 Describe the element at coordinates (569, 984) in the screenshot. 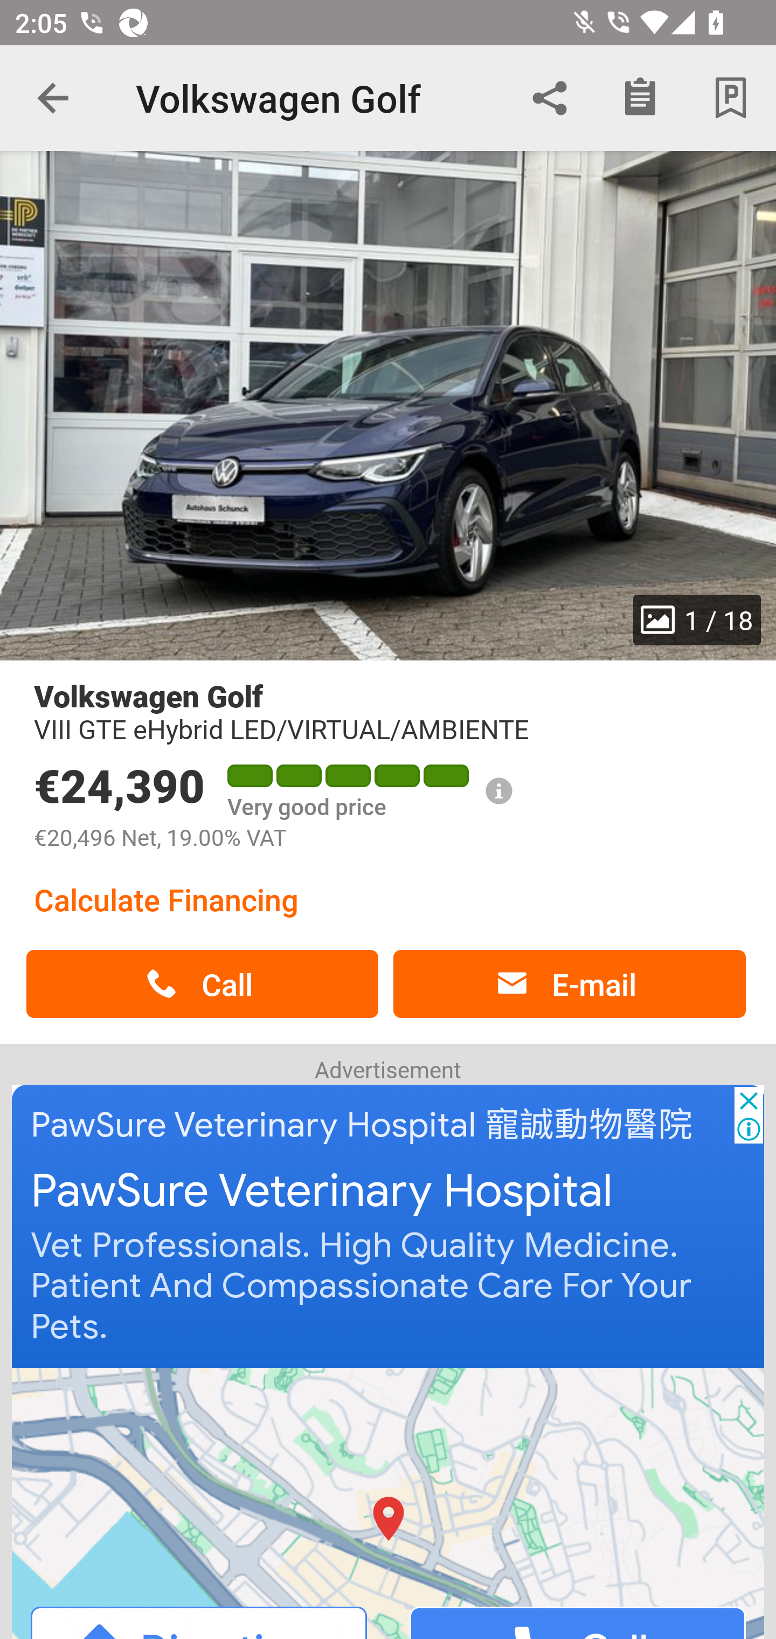

I see `E-mail` at that location.